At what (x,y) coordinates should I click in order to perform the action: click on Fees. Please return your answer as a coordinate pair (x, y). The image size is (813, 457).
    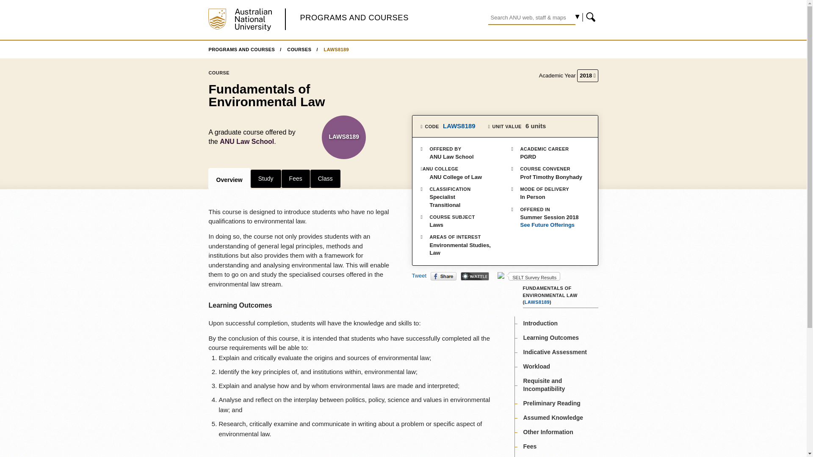
    Looking at the image, I should click on (296, 178).